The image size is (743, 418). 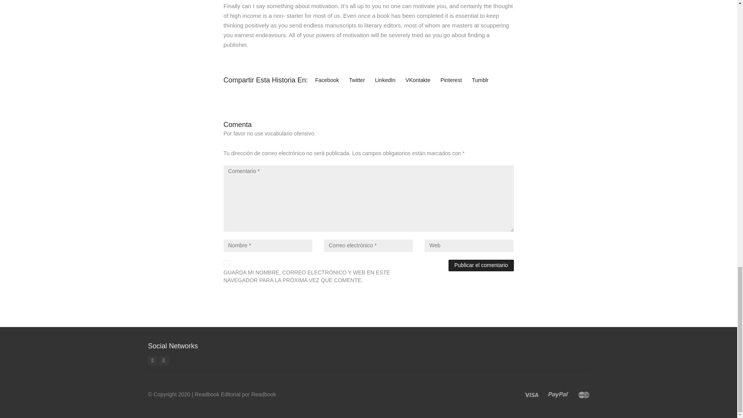 I want to click on yes, so click(x=226, y=263).